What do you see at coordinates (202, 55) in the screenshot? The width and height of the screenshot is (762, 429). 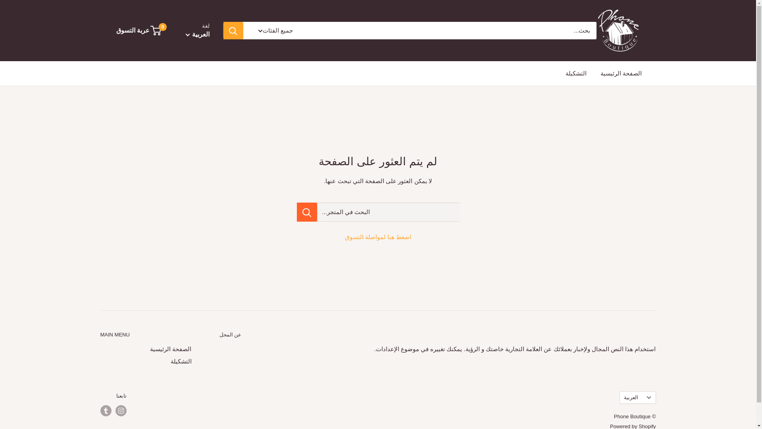 I see `en` at bounding box center [202, 55].